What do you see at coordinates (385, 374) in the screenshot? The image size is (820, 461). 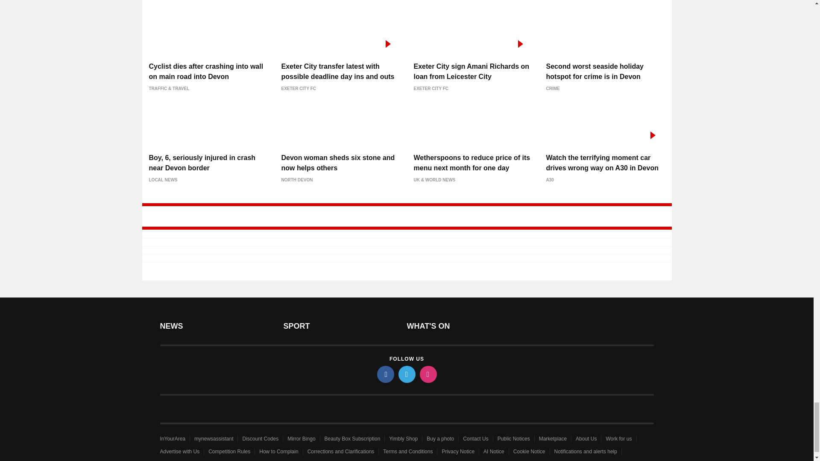 I see `facebook` at bounding box center [385, 374].